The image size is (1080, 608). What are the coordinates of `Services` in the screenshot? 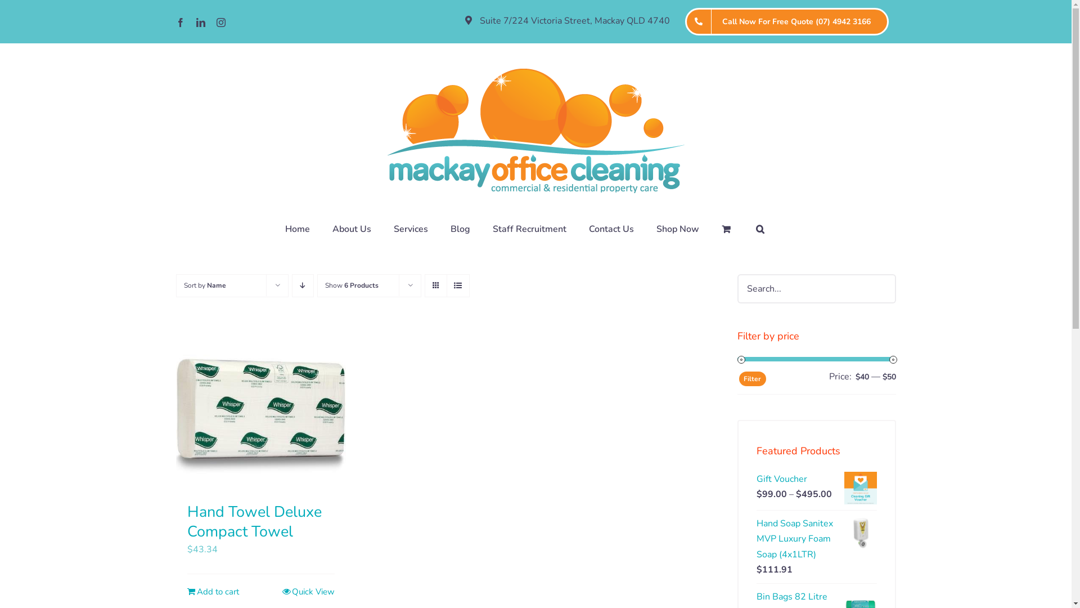 It's located at (411, 229).